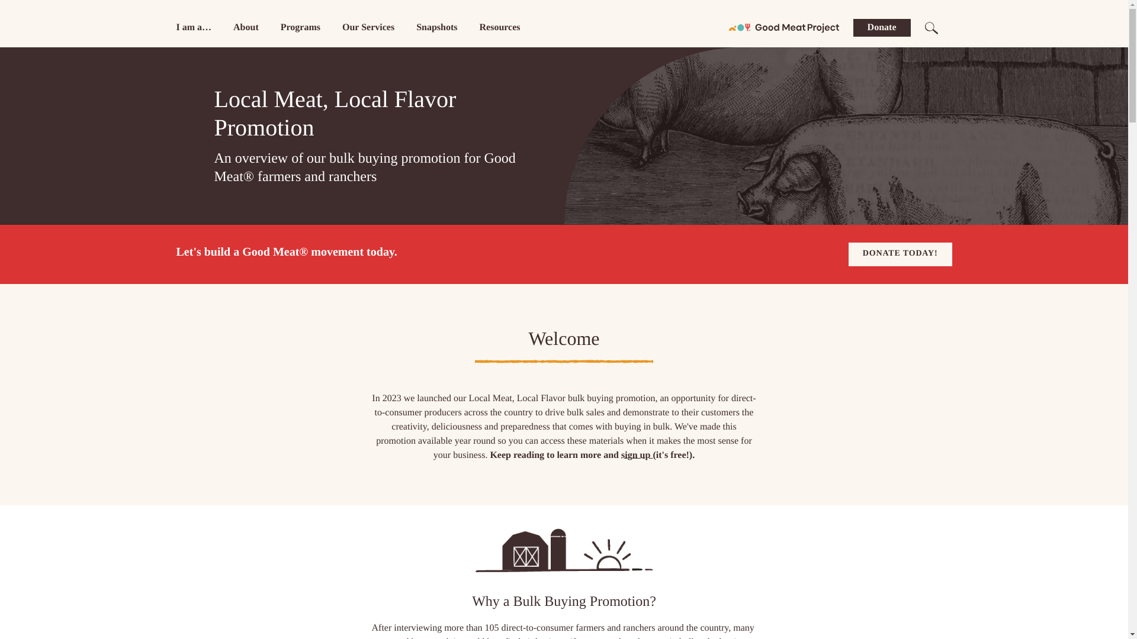 Image resolution: width=1137 pixels, height=639 pixels. What do you see at coordinates (246, 27) in the screenshot?
I see `About` at bounding box center [246, 27].